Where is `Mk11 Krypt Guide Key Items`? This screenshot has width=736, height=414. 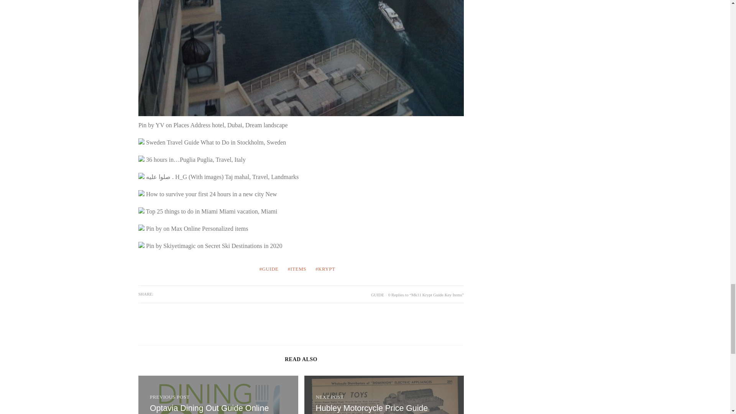 Mk11 Krypt Guide Key Items is located at coordinates (218, 395).